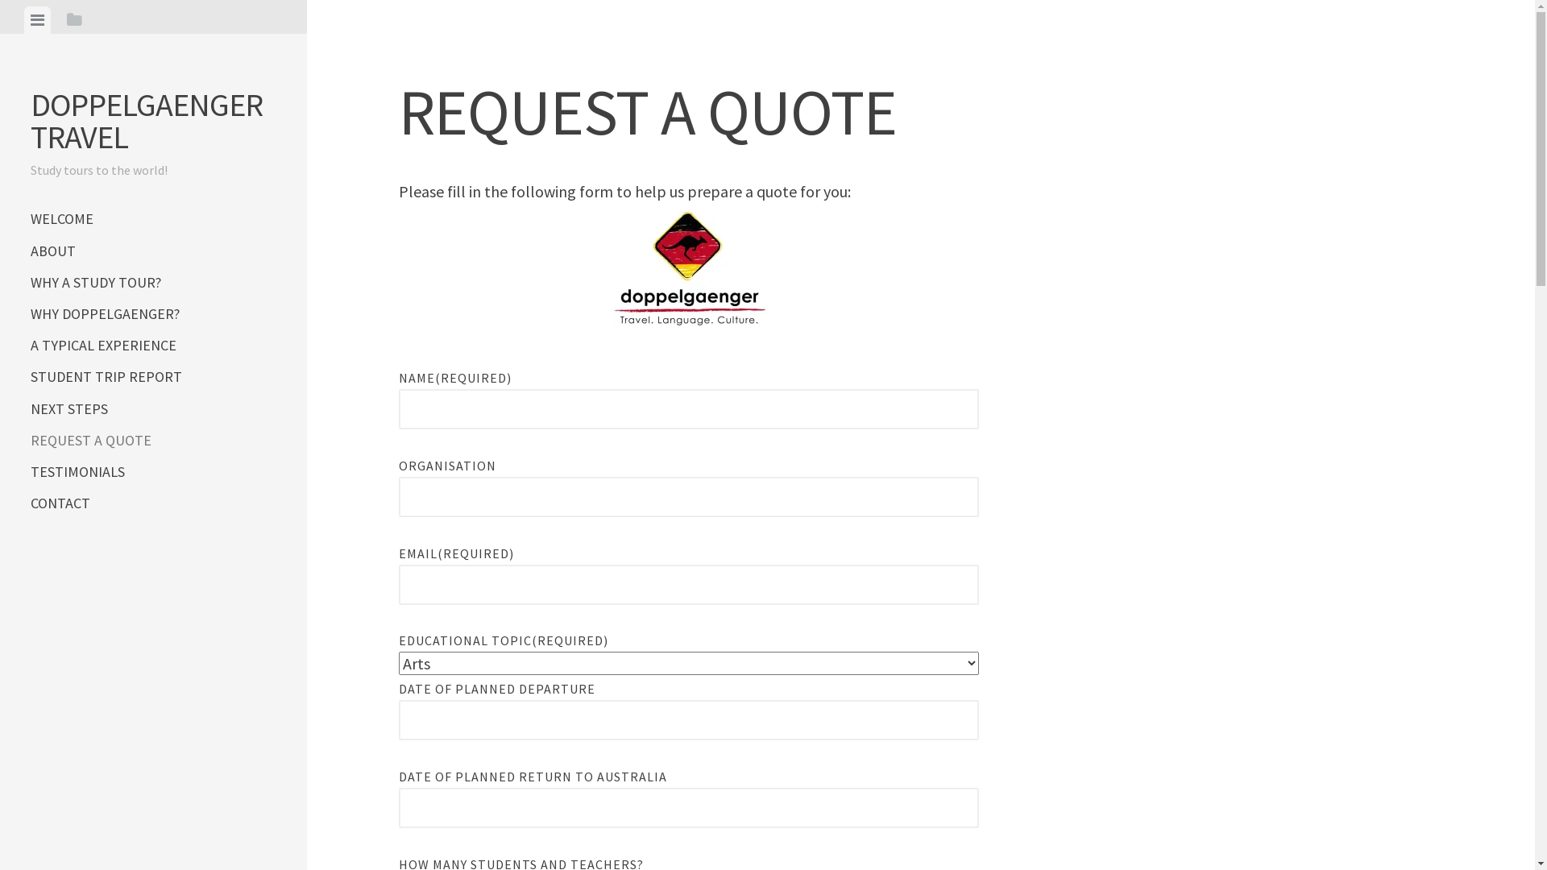  I want to click on DOPPELGAENGER TRAVEL, so click(147, 121).